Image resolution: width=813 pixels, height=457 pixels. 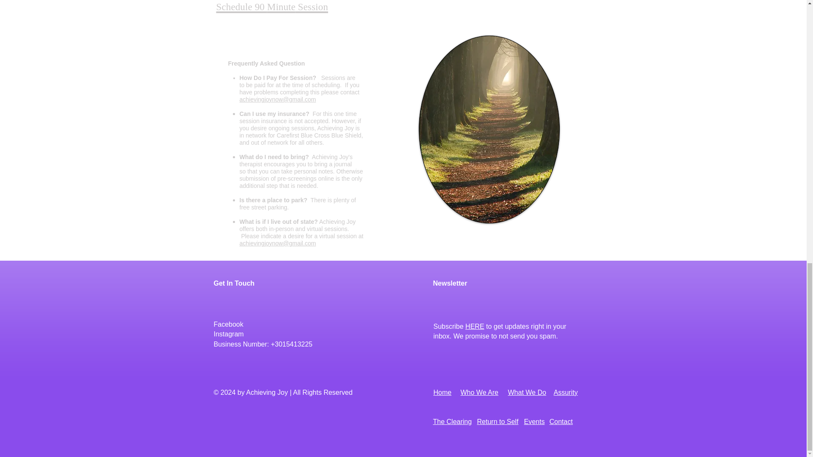 I want to click on Assurity, so click(x=566, y=393).